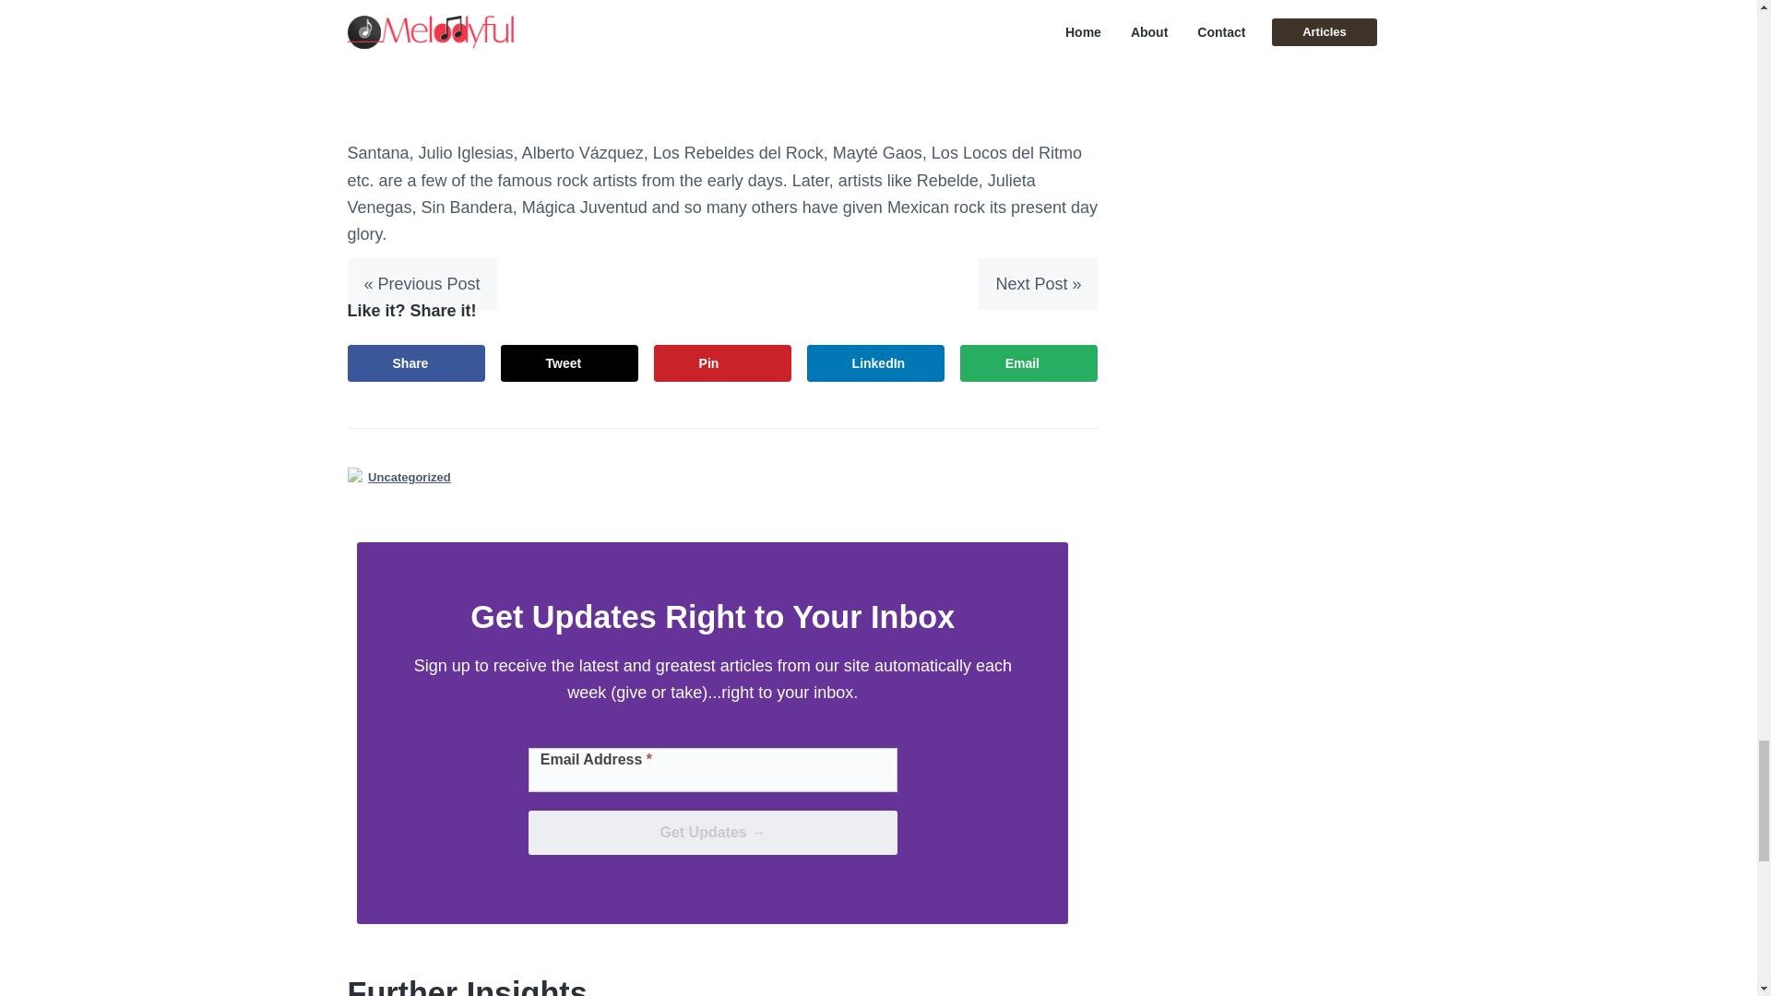 The height and width of the screenshot is (996, 1771). What do you see at coordinates (876, 362) in the screenshot?
I see `Share on LinkedIn` at bounding box center [876, 362].